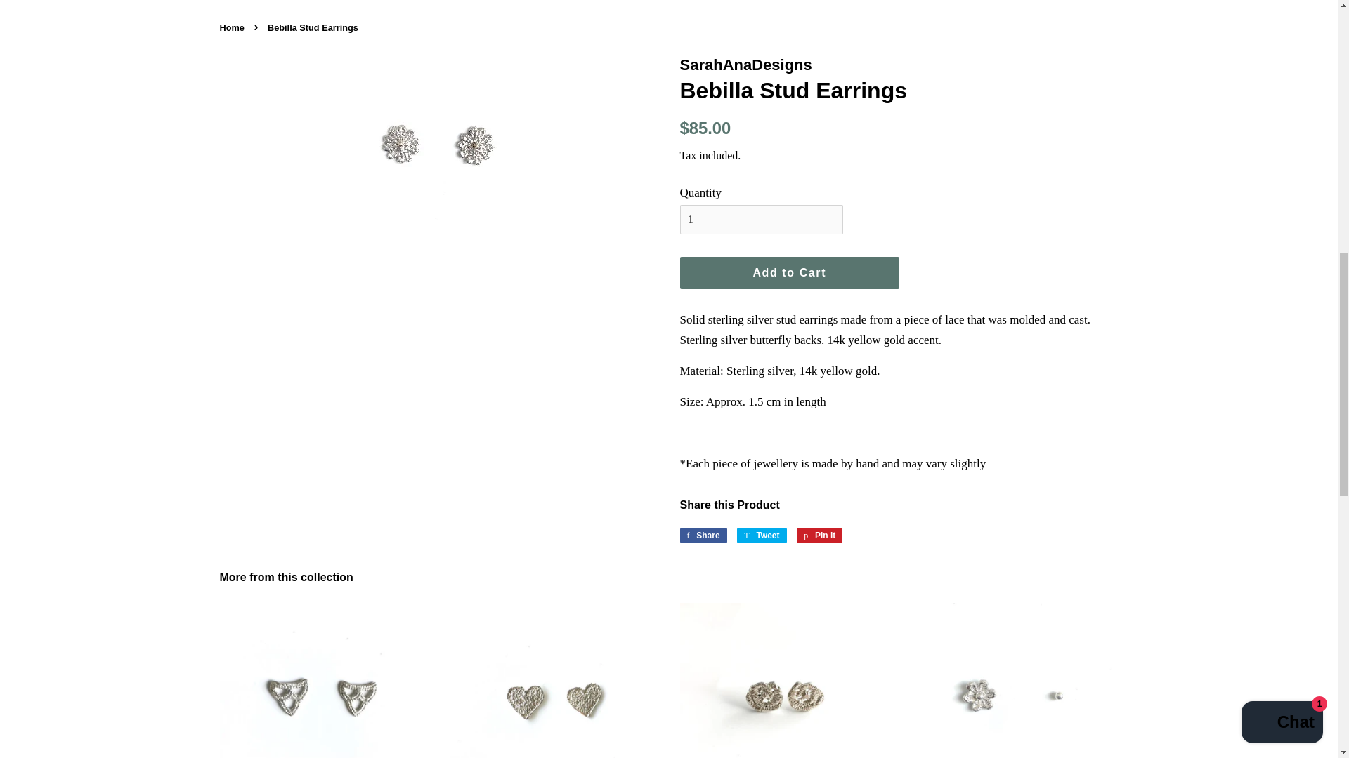 The width and height of the screenshot is (1349, 758). I want to click on Tweet on Twitter, so click(762, 535).